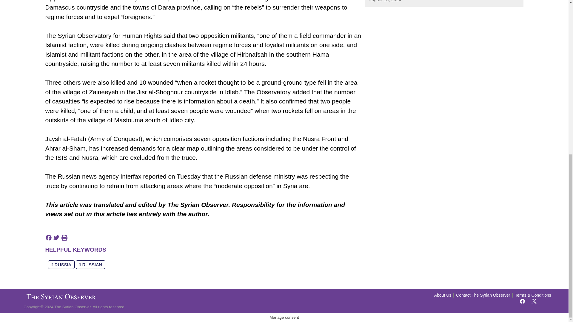 This screenshot has width=573, height=322. I want to click on August 15, 2024, so click(385, 1).